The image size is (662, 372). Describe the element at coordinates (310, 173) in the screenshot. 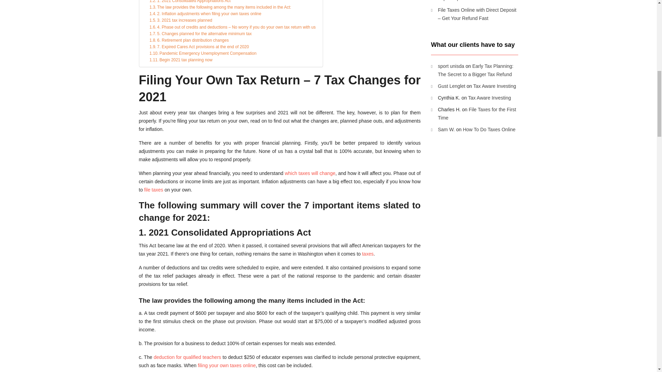

I see `which taxes will change` at that location.